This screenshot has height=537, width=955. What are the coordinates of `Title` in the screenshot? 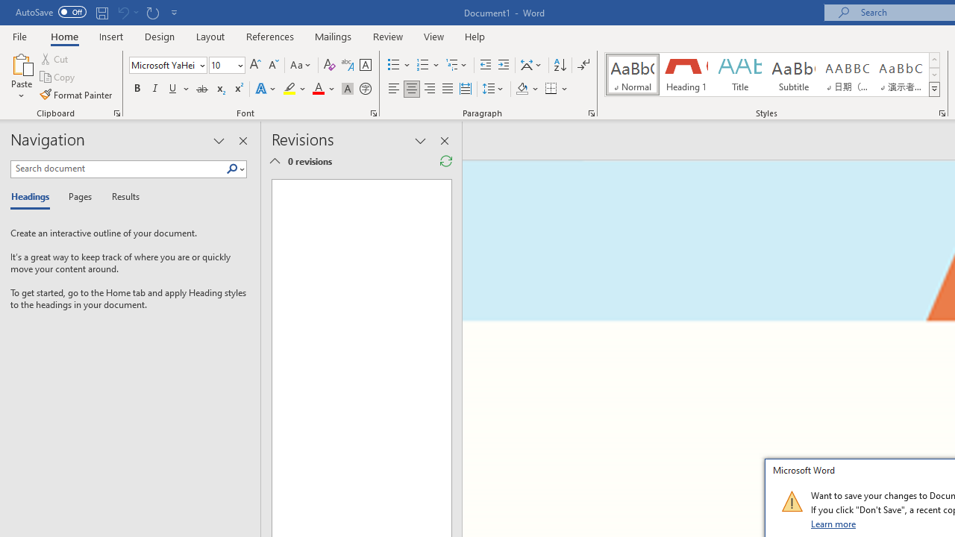 It's located at (740, 75).